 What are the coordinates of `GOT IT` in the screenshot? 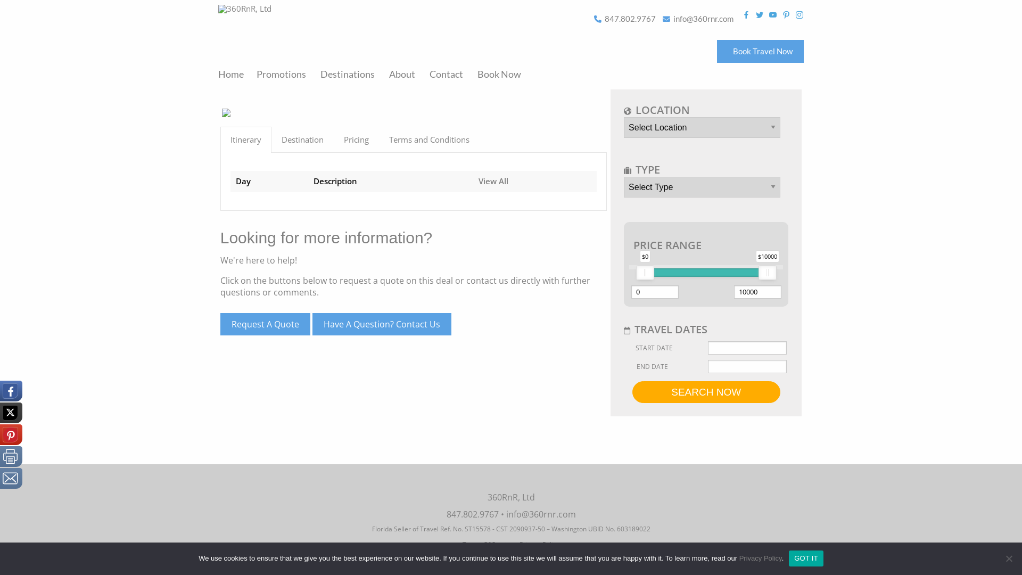 It's located at (806, 558).